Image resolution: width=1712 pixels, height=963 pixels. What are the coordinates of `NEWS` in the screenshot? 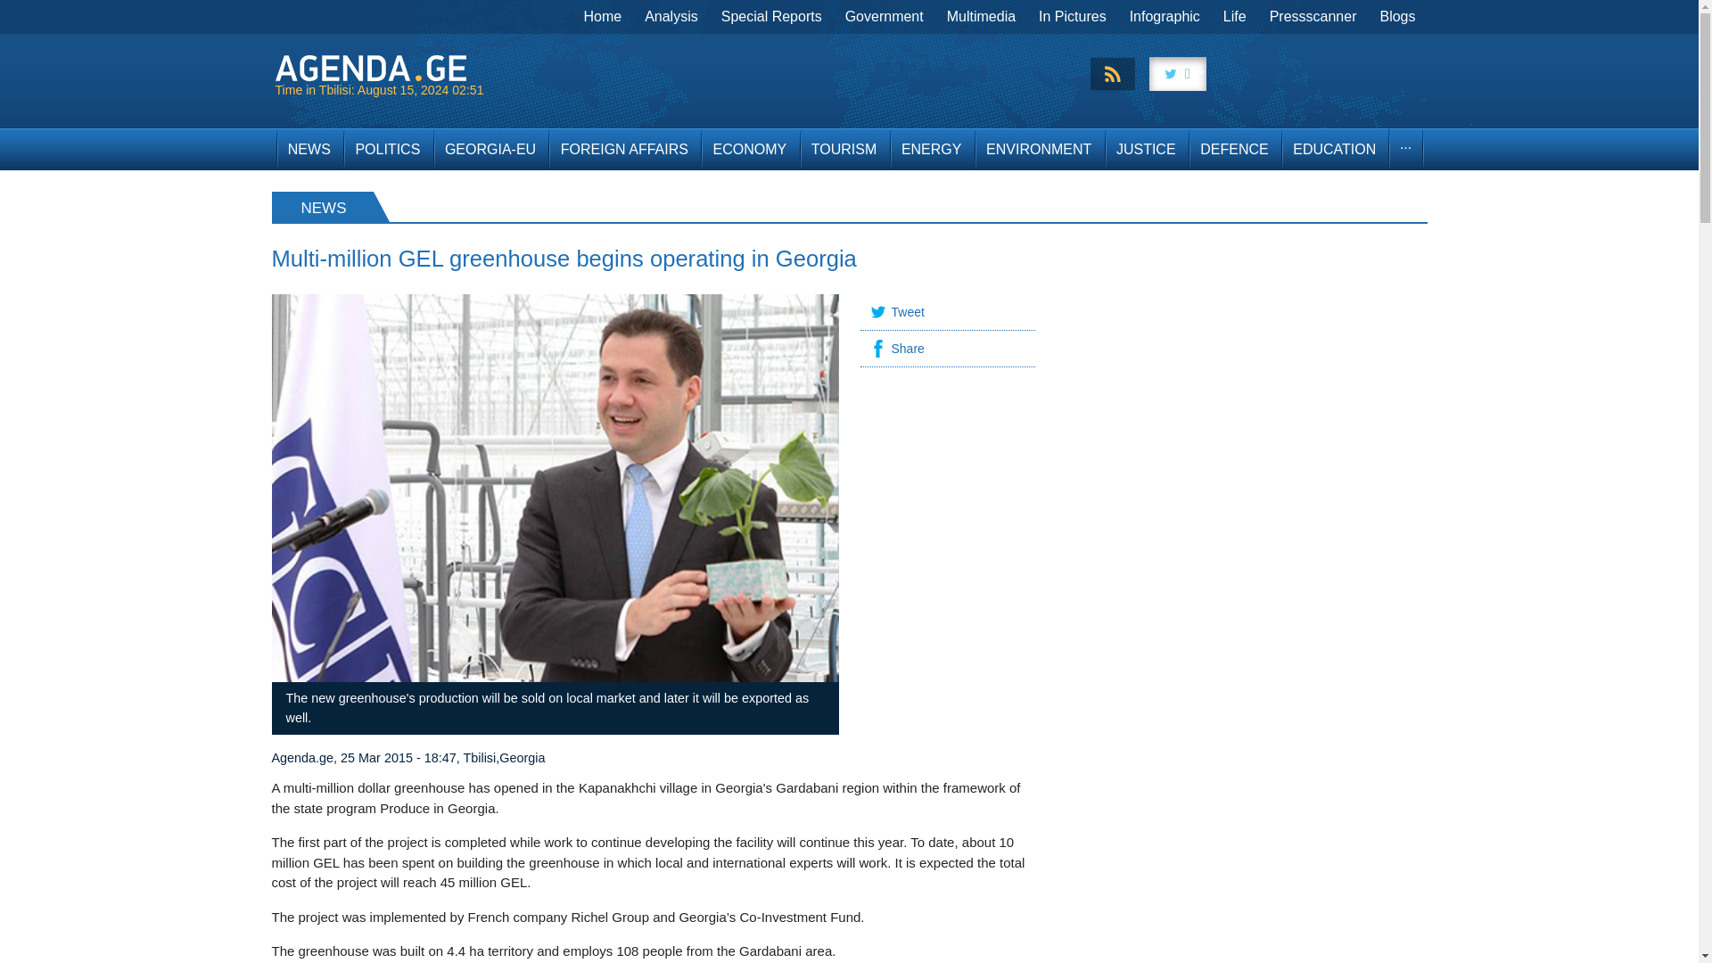 It's located at (309, 149).